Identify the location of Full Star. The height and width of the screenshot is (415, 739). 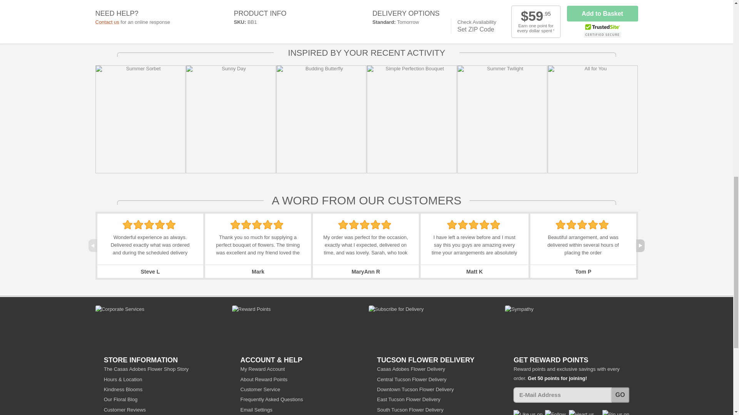
(149, 225).